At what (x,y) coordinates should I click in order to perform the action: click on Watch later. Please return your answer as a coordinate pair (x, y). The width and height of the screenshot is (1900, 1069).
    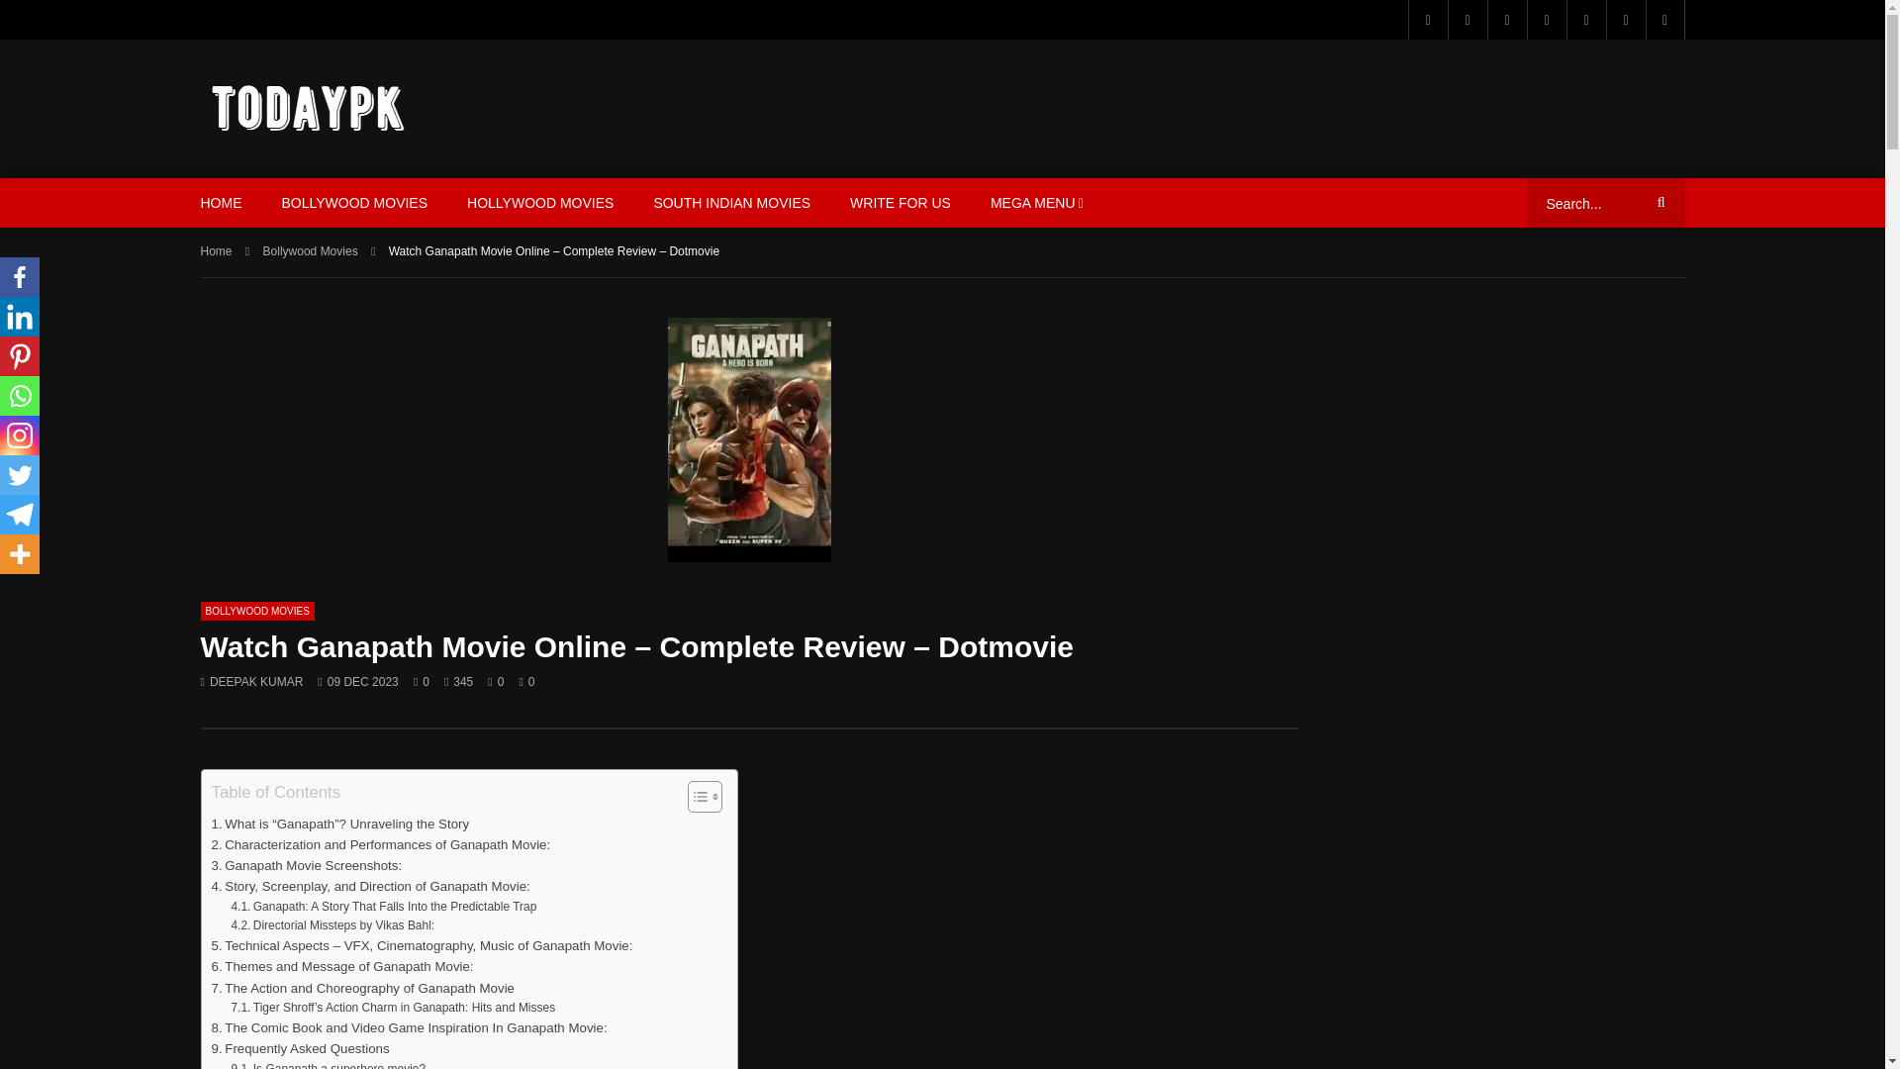
    Looking at the image, I should click on (1625, 20).